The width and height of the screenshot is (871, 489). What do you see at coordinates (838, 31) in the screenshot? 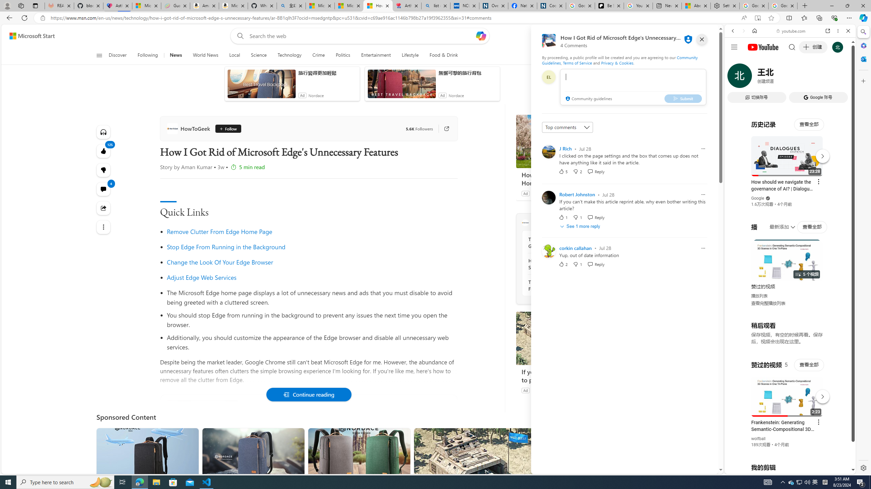
I see `More options` at bounding box center [838, 31].